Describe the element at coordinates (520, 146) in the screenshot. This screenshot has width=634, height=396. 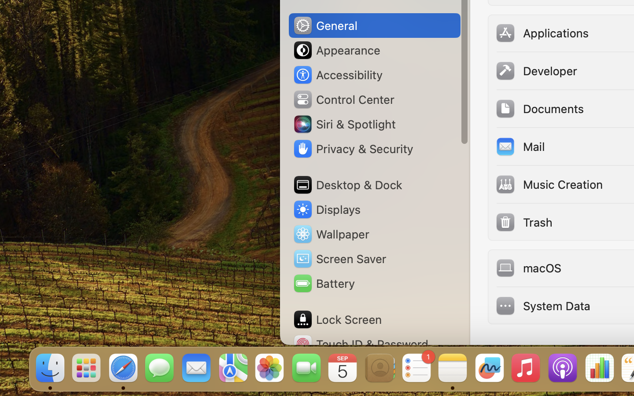
I see `Mail` at that location.